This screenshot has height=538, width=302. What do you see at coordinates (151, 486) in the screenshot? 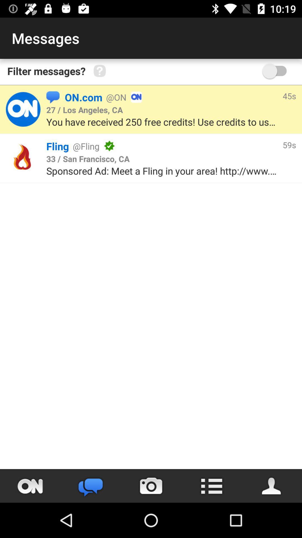
I see `take photo` at bounding box center [151, 486].